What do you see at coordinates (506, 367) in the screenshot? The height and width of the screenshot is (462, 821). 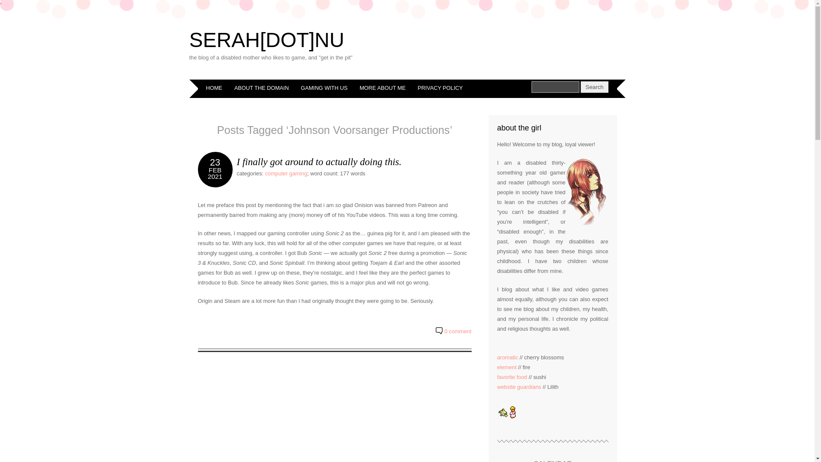 I see `element` at bounding box center [506, 367].